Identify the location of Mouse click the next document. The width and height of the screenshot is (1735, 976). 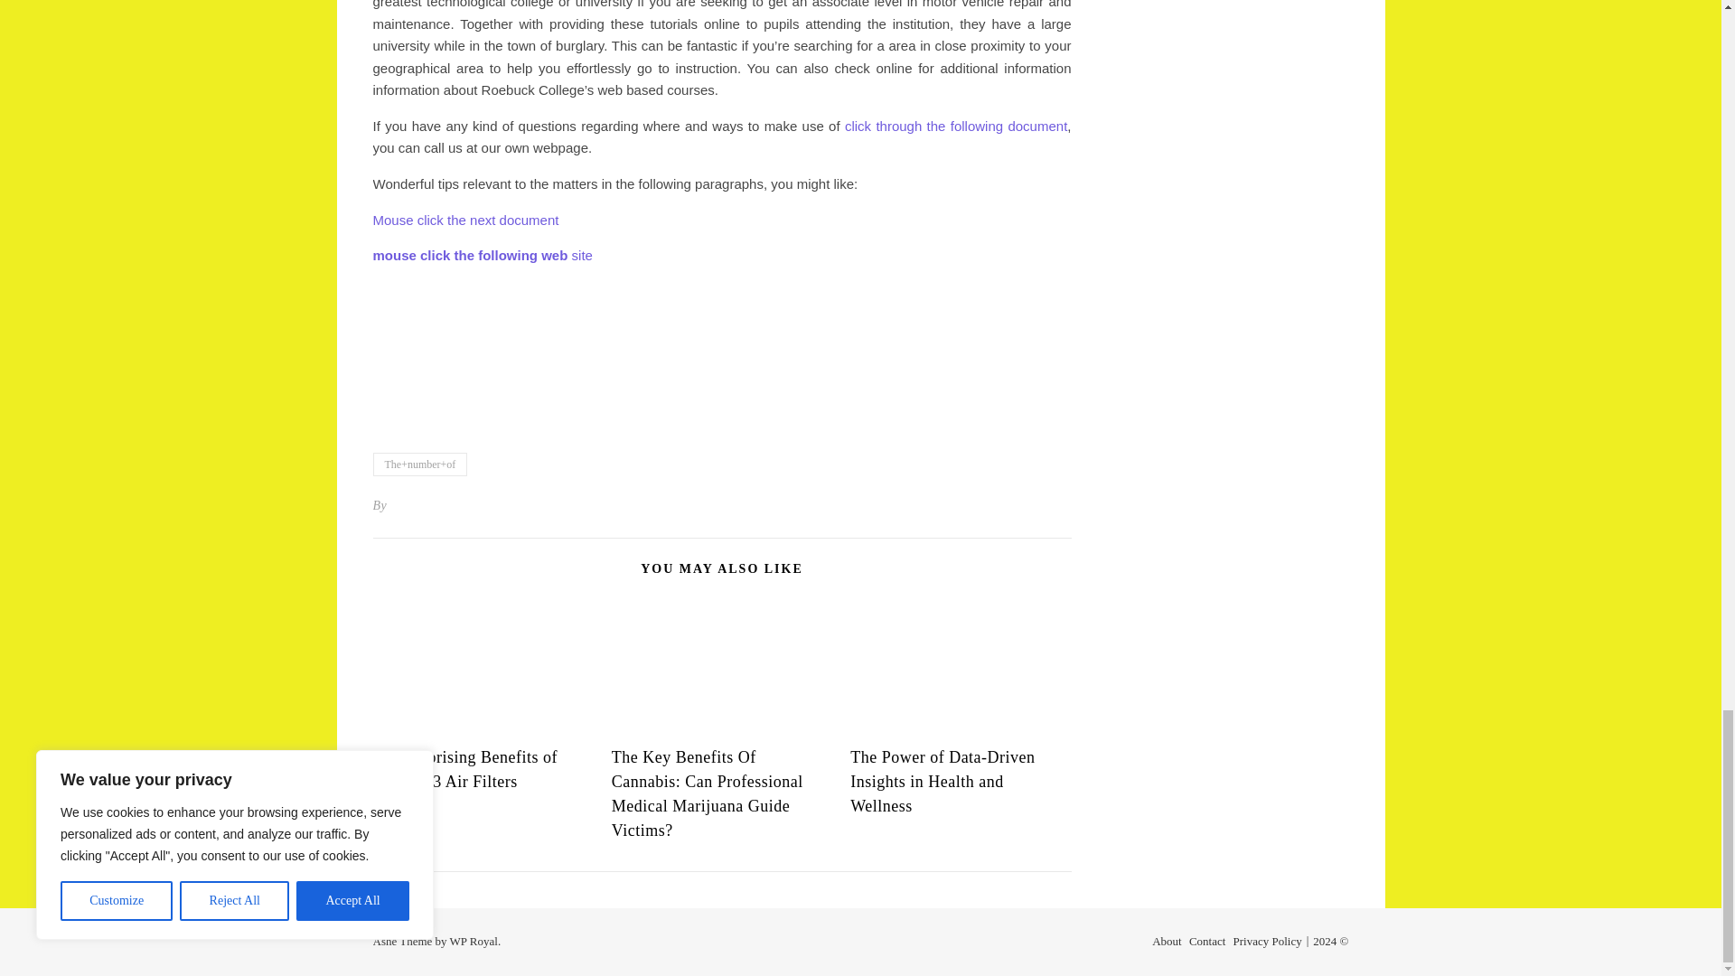
(465, 220).